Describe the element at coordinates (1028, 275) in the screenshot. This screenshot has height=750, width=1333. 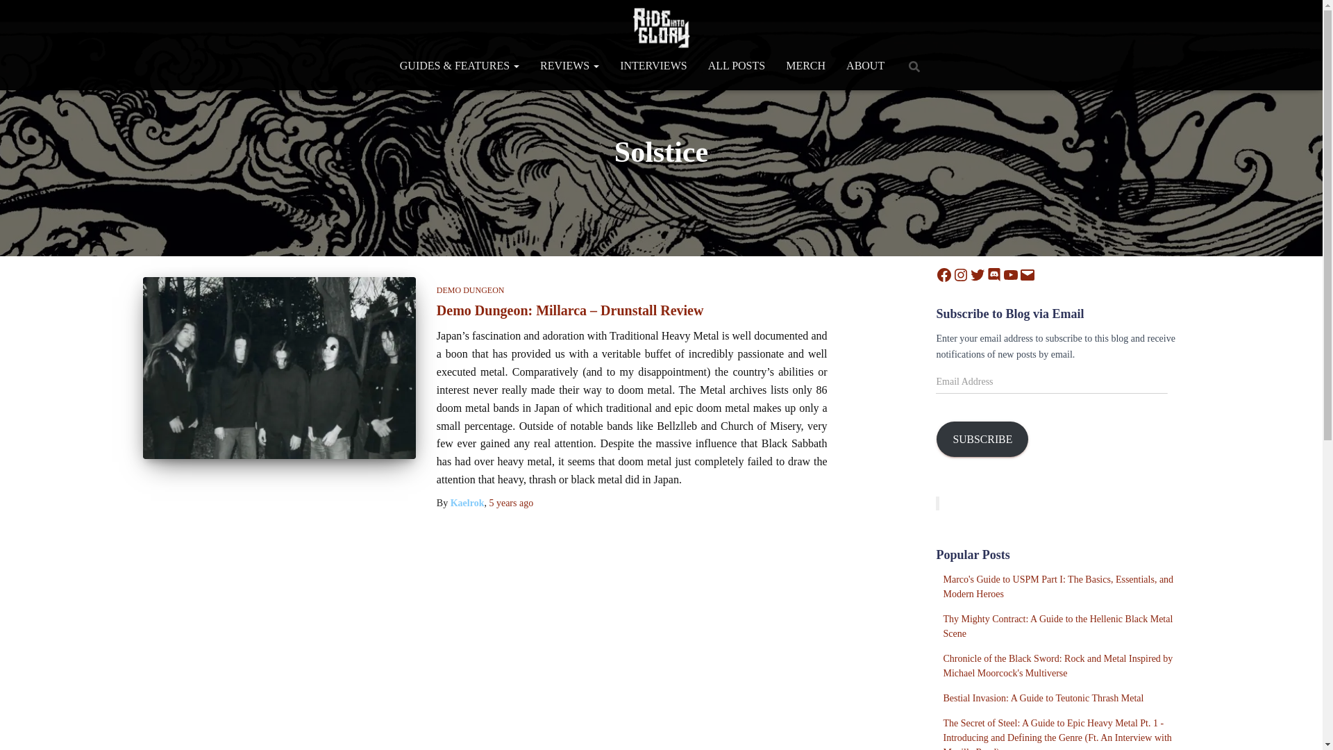
I see `Email` at that location.